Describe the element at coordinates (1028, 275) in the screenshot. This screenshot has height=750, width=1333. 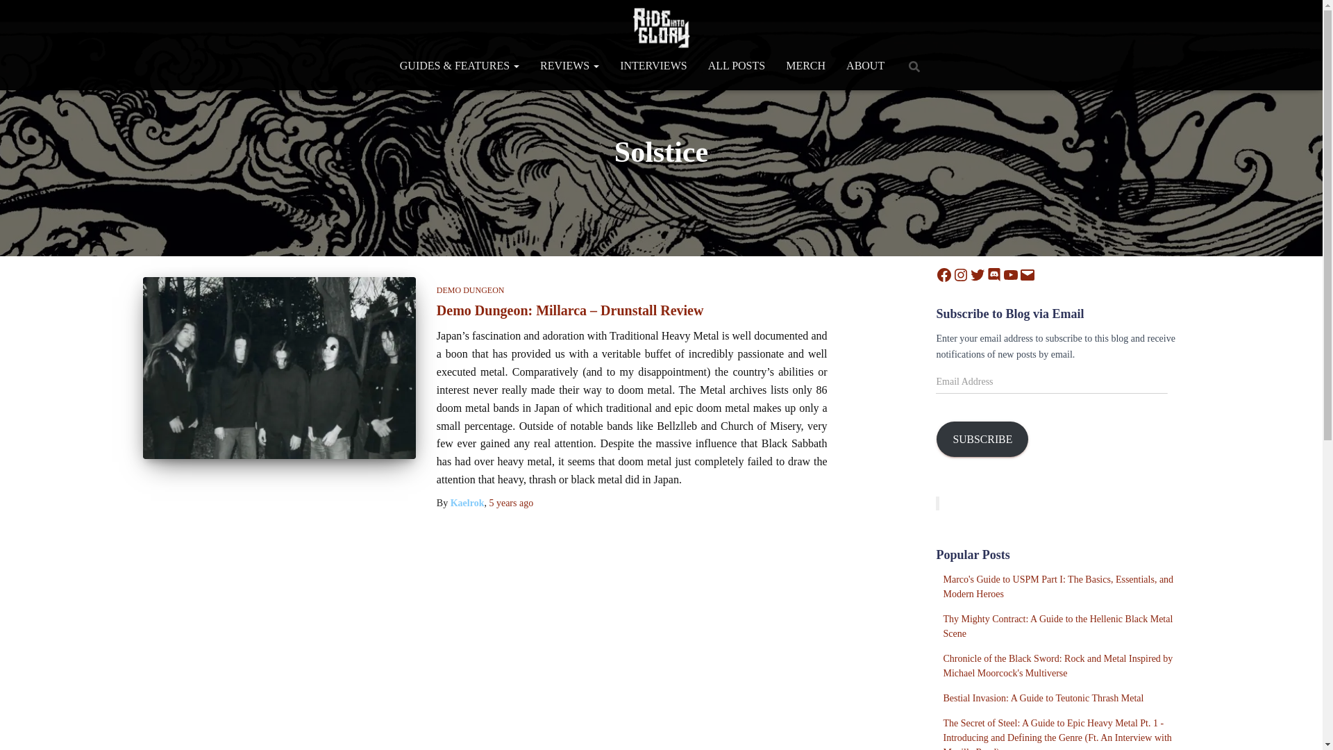
I see `Email` at that location.